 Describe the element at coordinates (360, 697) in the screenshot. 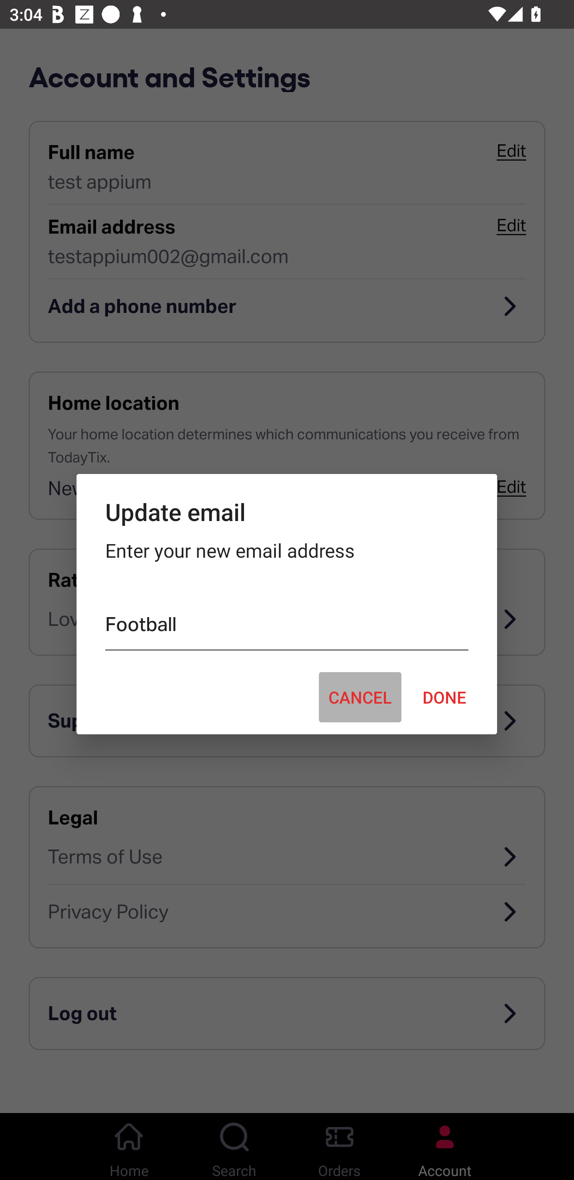

I see `CANCEL` at that location.